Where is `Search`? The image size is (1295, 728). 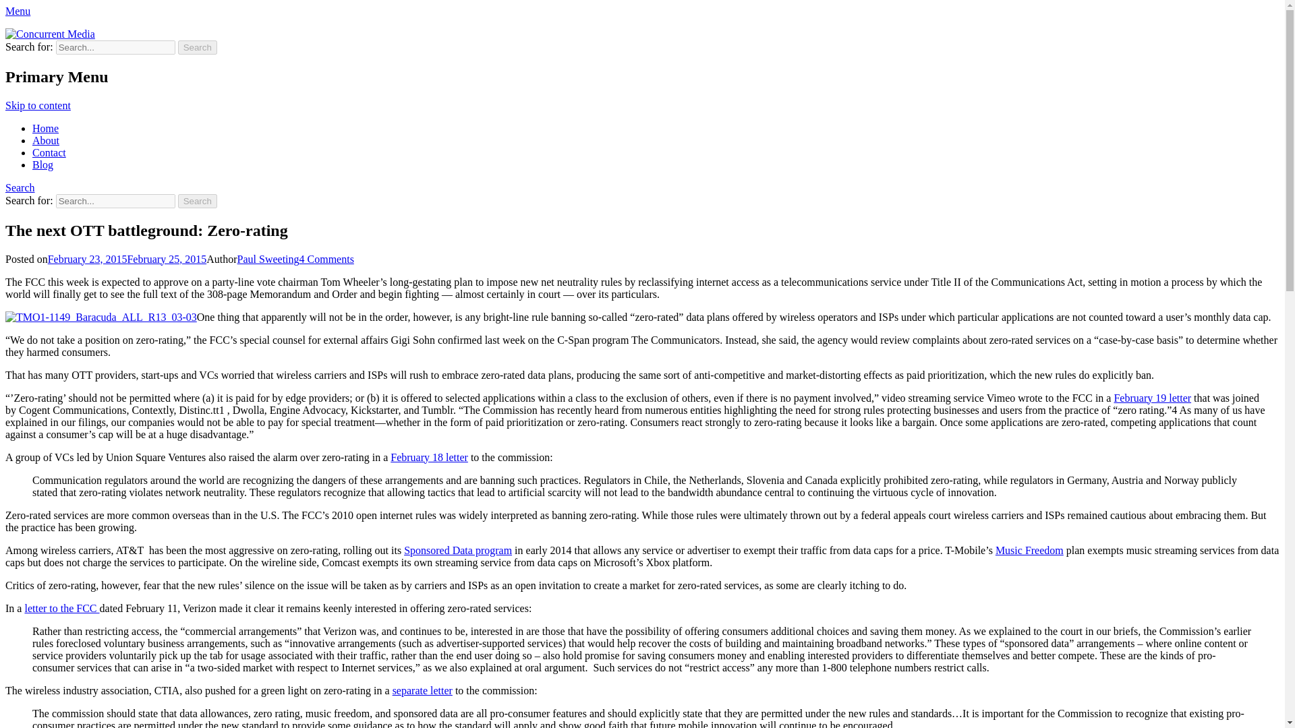 Search is located at coordinates (198, 201).